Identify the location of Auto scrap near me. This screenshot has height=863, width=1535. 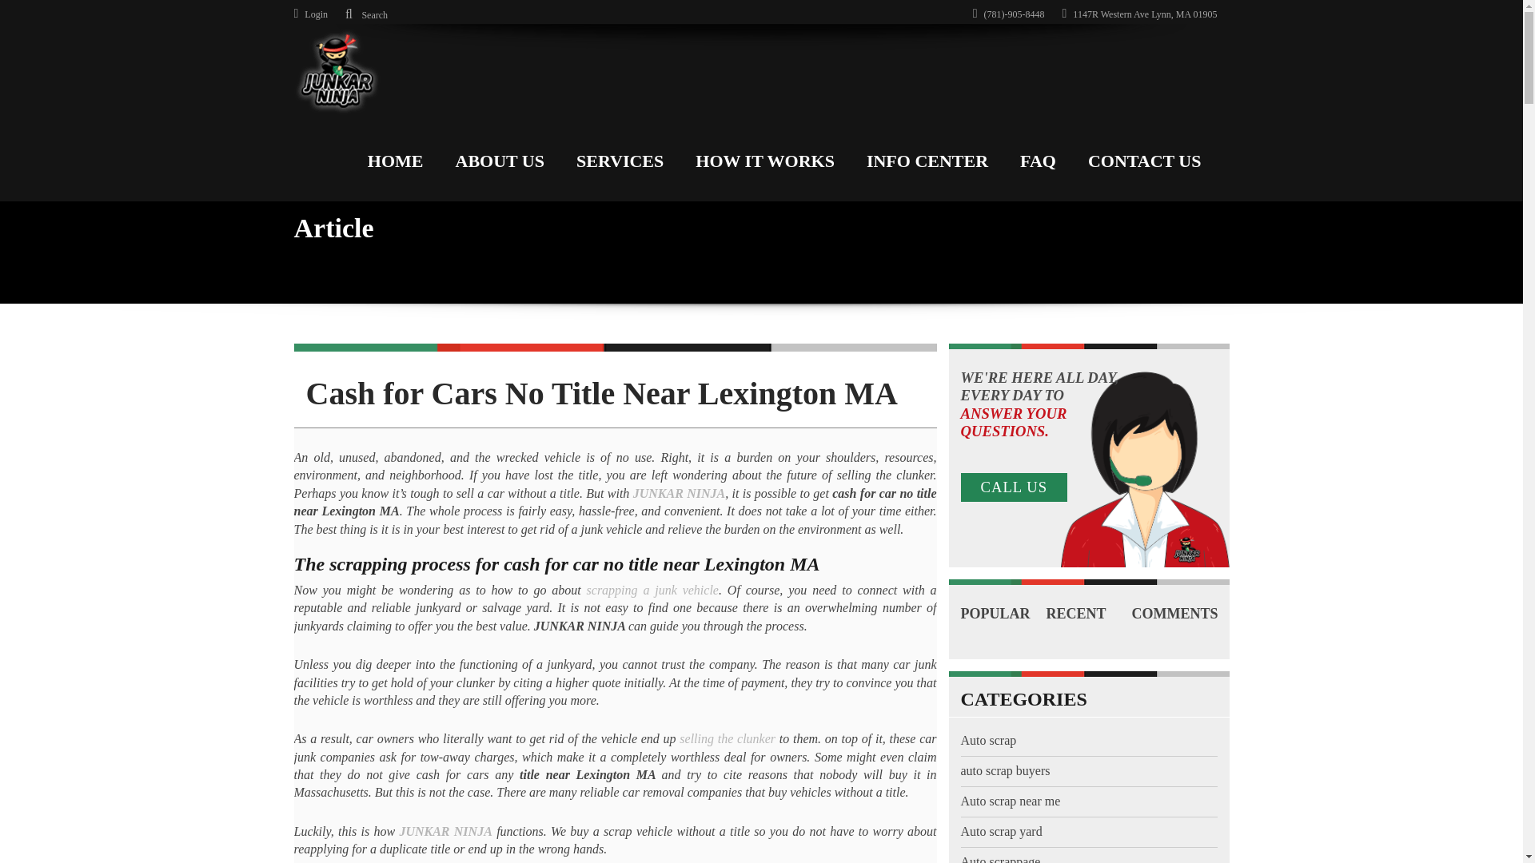
(1011, 801).